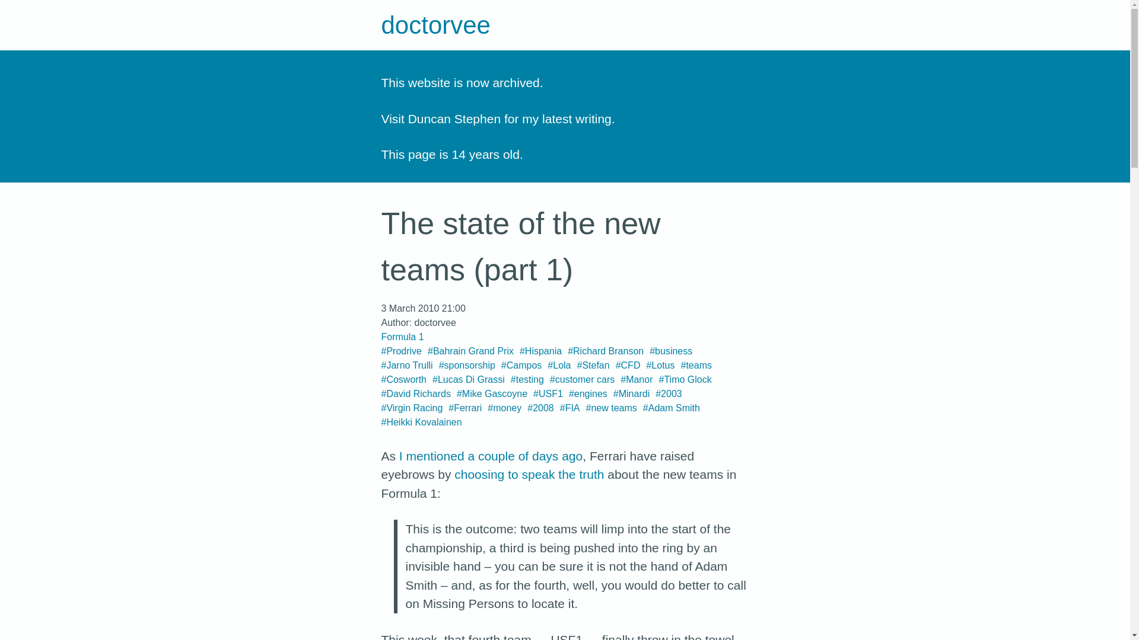 The image size is (1139, 640). What do you see at coordinates (540, 351) in the screenshot?
I see `Hispania` at bounding box center [540, 351].